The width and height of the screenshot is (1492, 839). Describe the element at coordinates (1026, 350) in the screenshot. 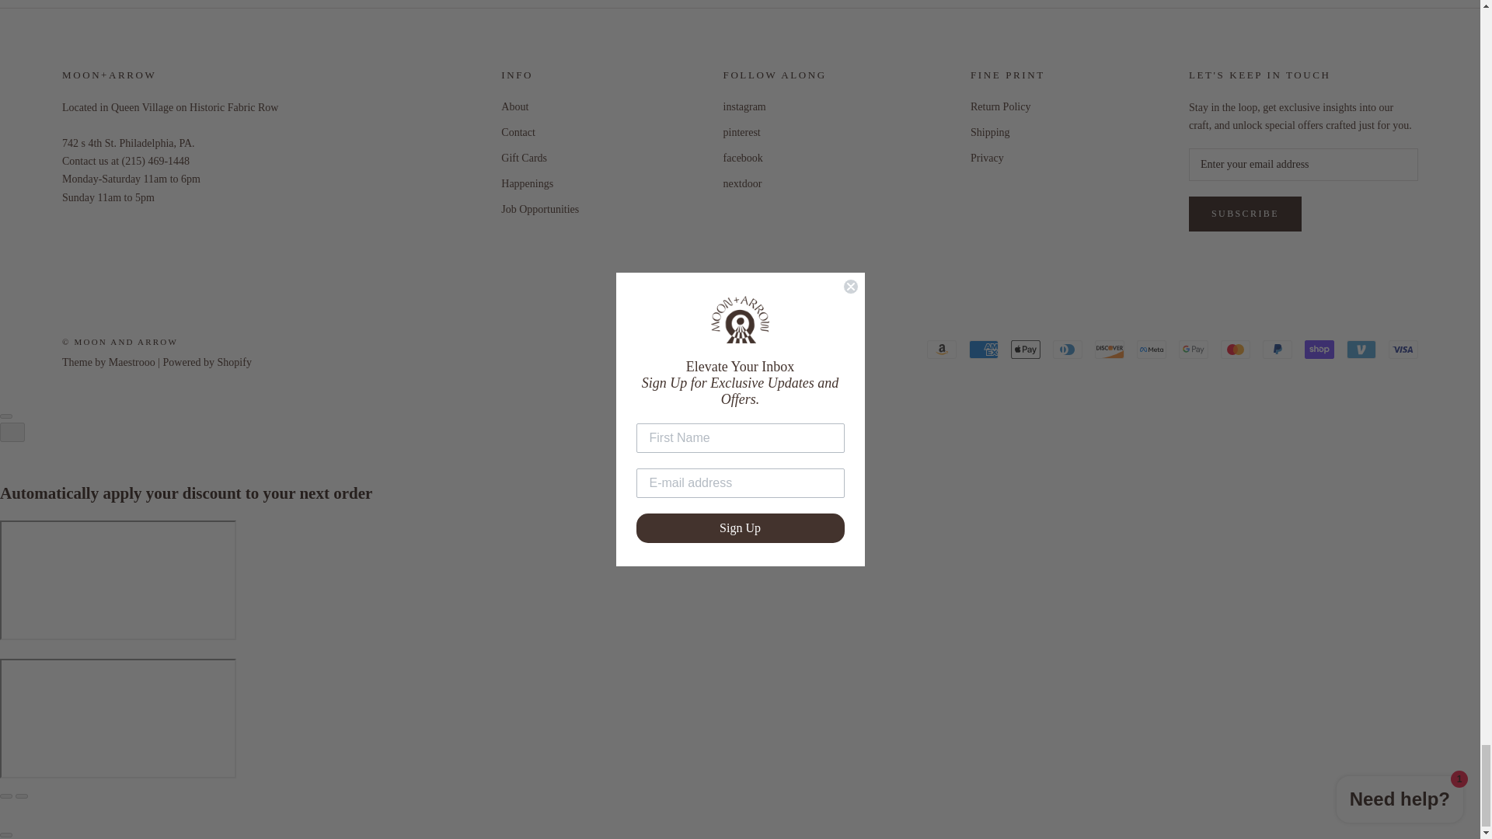

I see `Apple Pay` at that location.